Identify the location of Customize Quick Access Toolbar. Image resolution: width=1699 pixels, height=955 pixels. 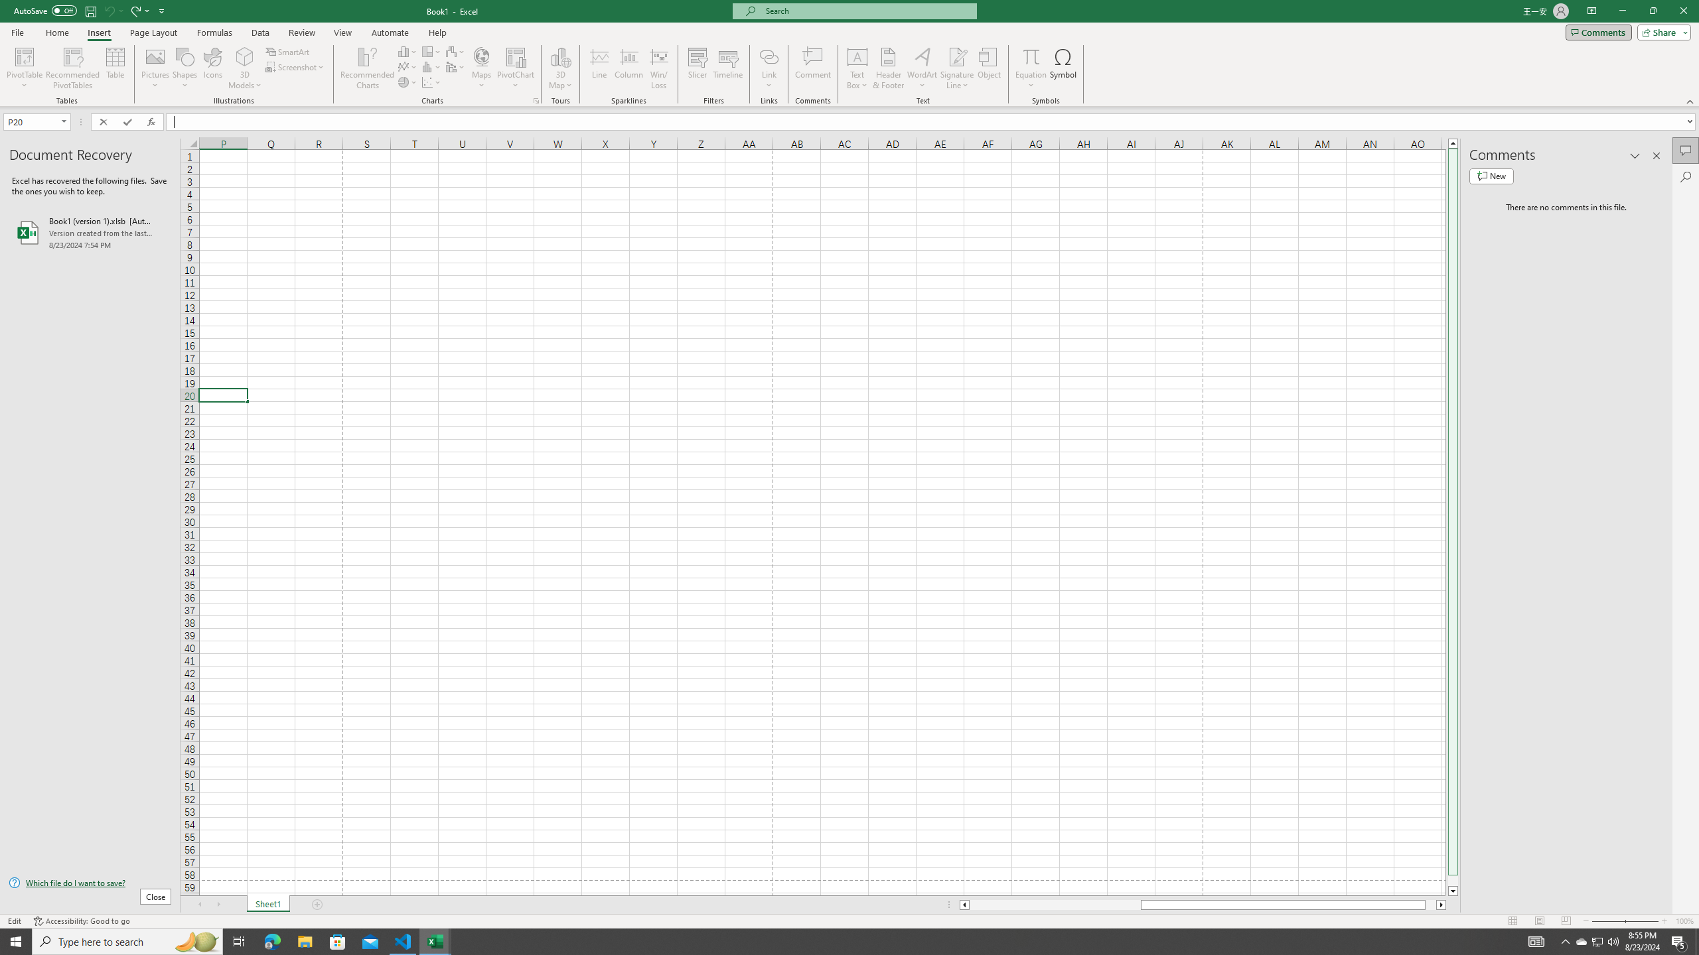
(162, 11).